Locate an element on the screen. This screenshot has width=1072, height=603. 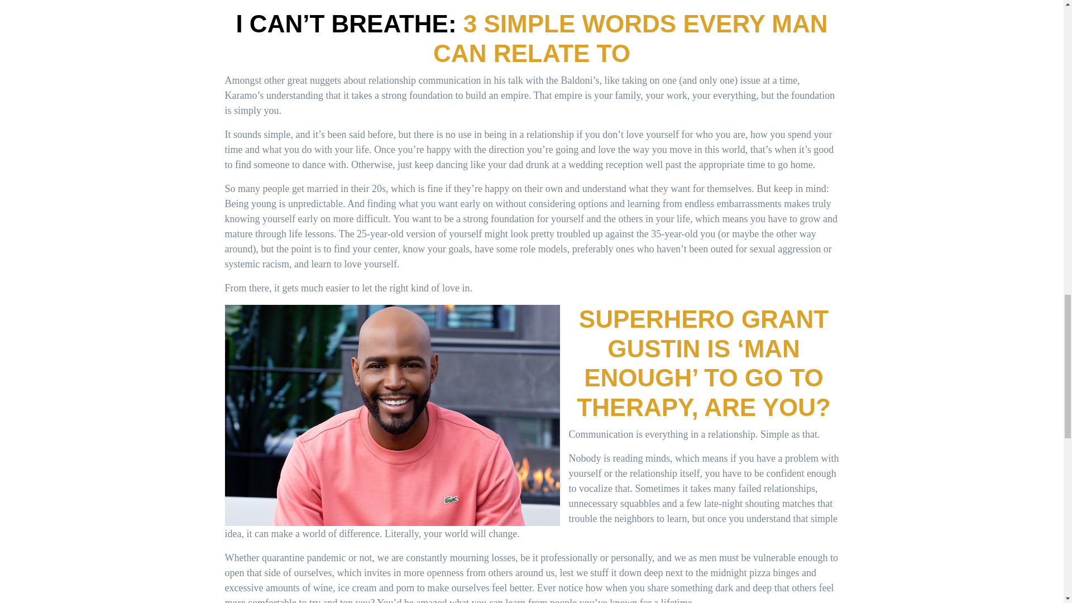
3 SIMPLE WORDS EVERY MAN CAN RELATE TO is located at coordinates (630, 38).